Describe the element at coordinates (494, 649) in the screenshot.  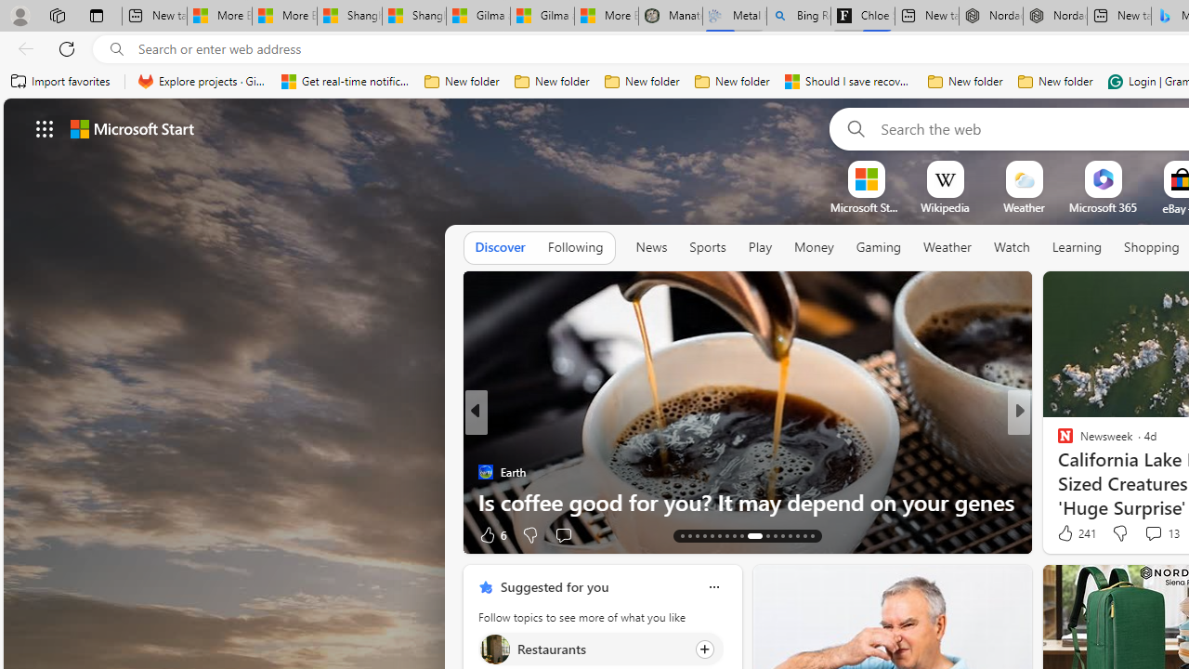
I see `Restaurants` at that location.